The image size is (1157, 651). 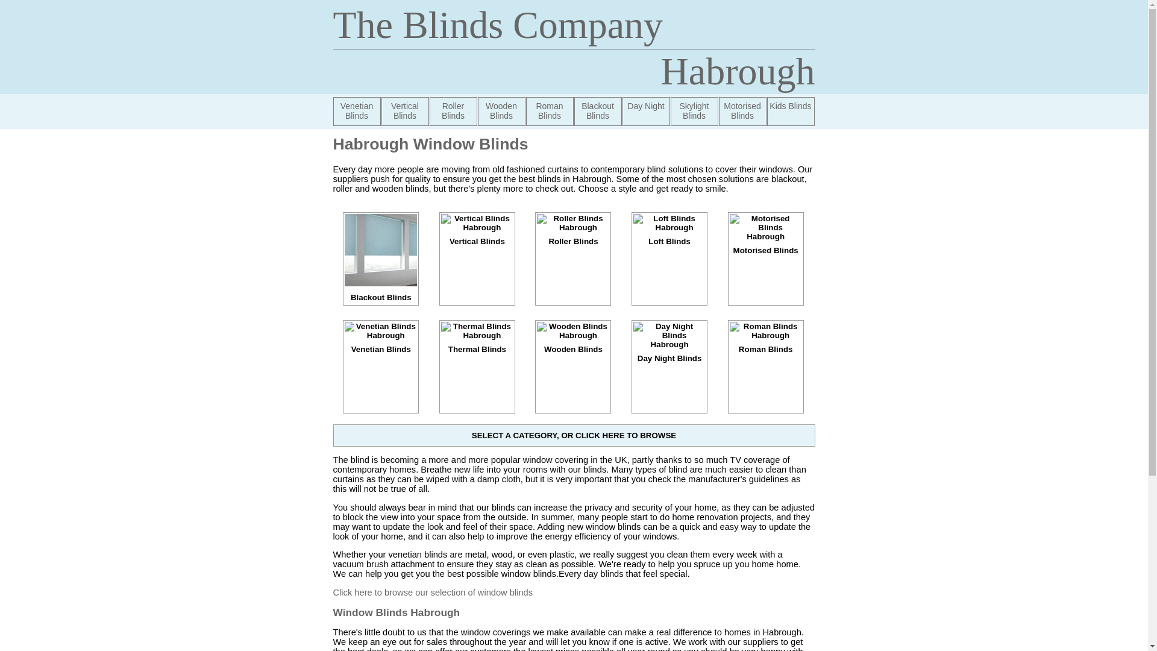 What do you see at coordinates (574, 435) in the screenshot?
I see `SELECT A CATEGORY, OR CLICK HERE TO BROWSE` at bounding box center [574, 435].